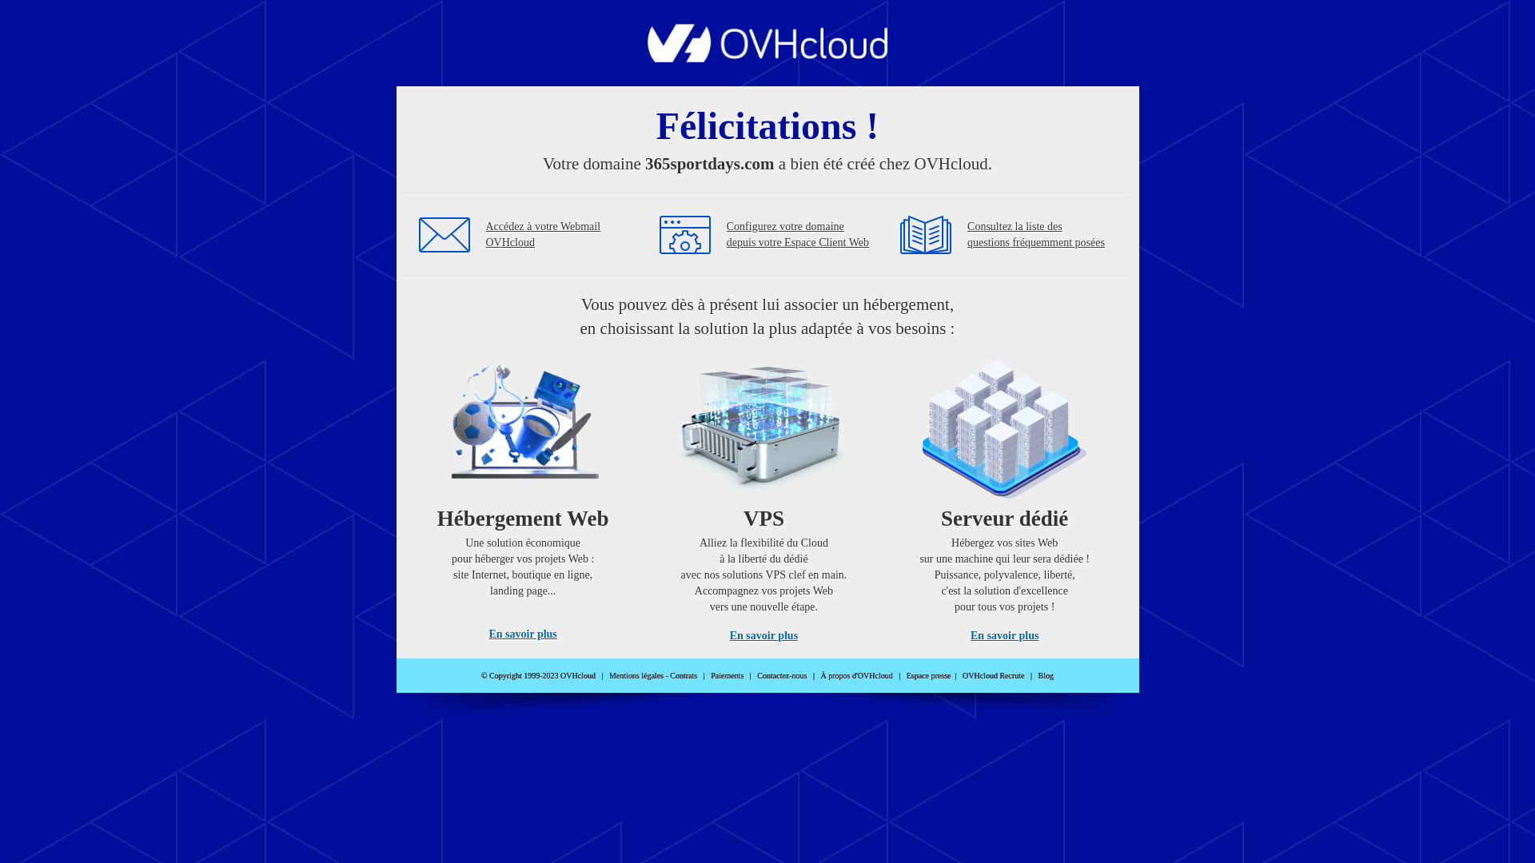 The height and width of the screenshot is (863, 1535). Describe the element at coordinates (728, 676) in the screenshot. I see `Paiements` at that location.